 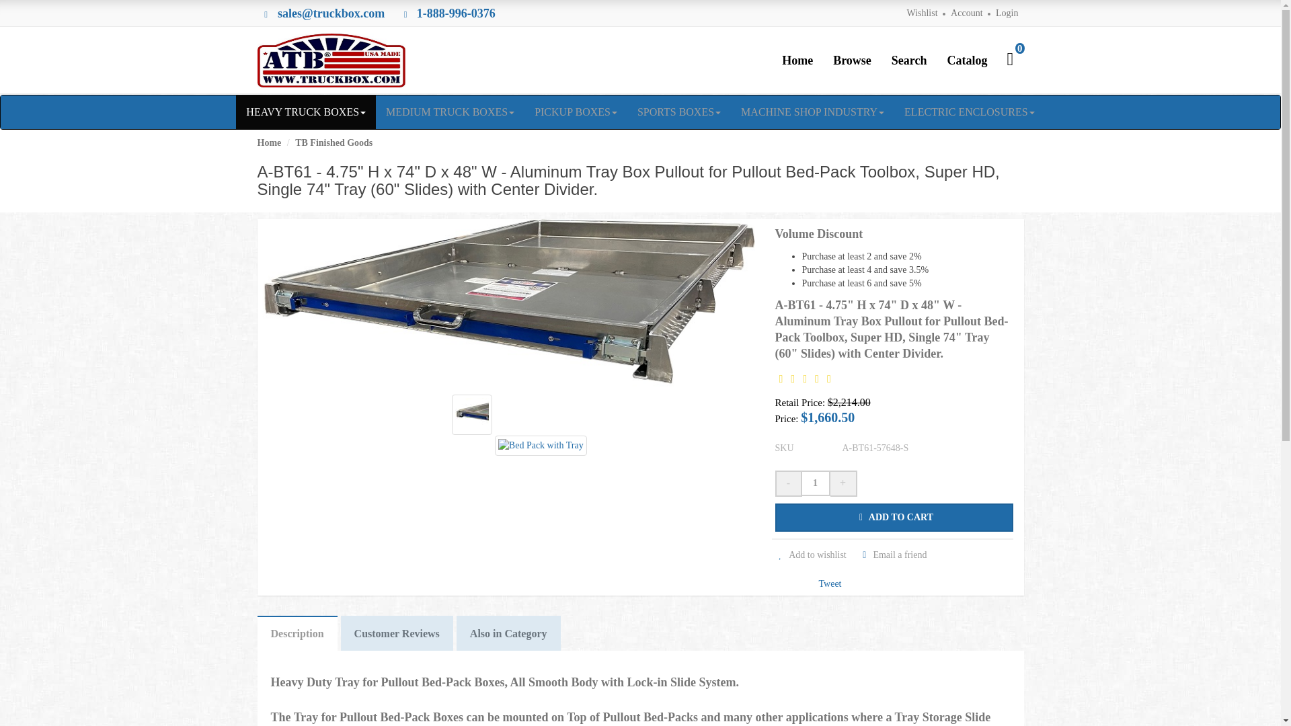 I want to click on Wishlist, so click(x=921, y=13).